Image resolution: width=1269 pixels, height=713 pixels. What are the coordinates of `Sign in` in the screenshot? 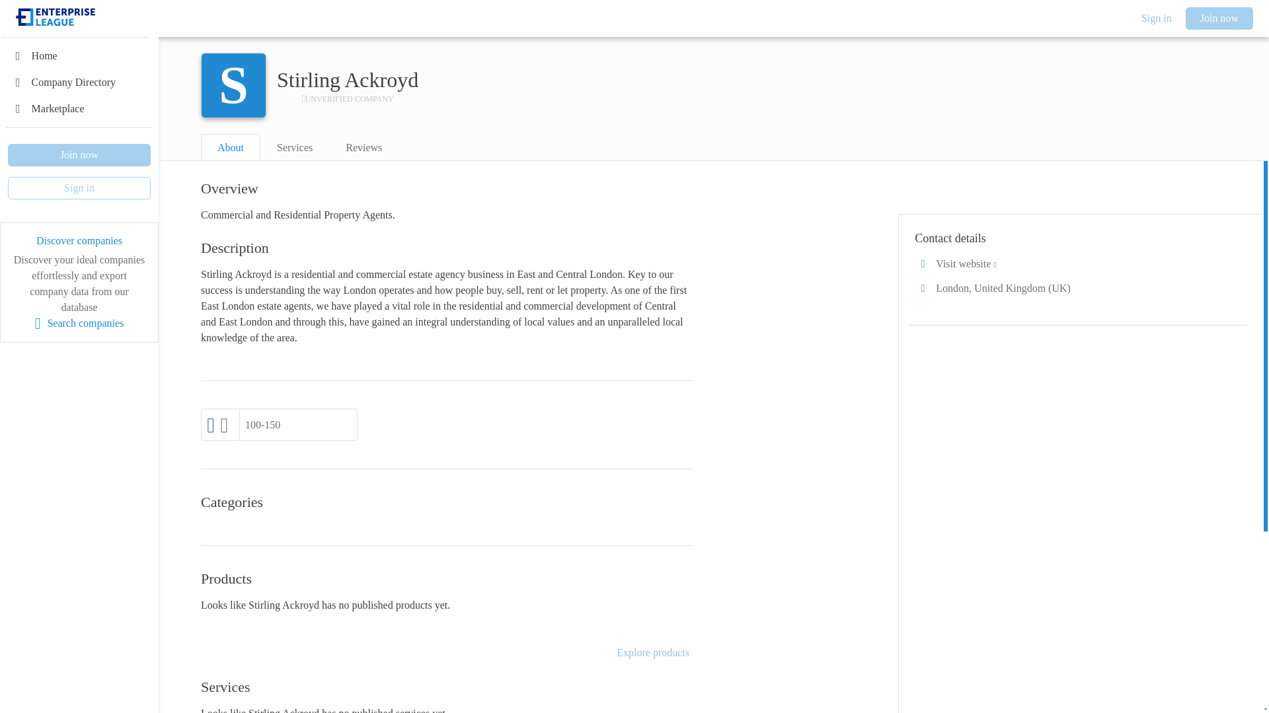 It's located at (1157, 18).